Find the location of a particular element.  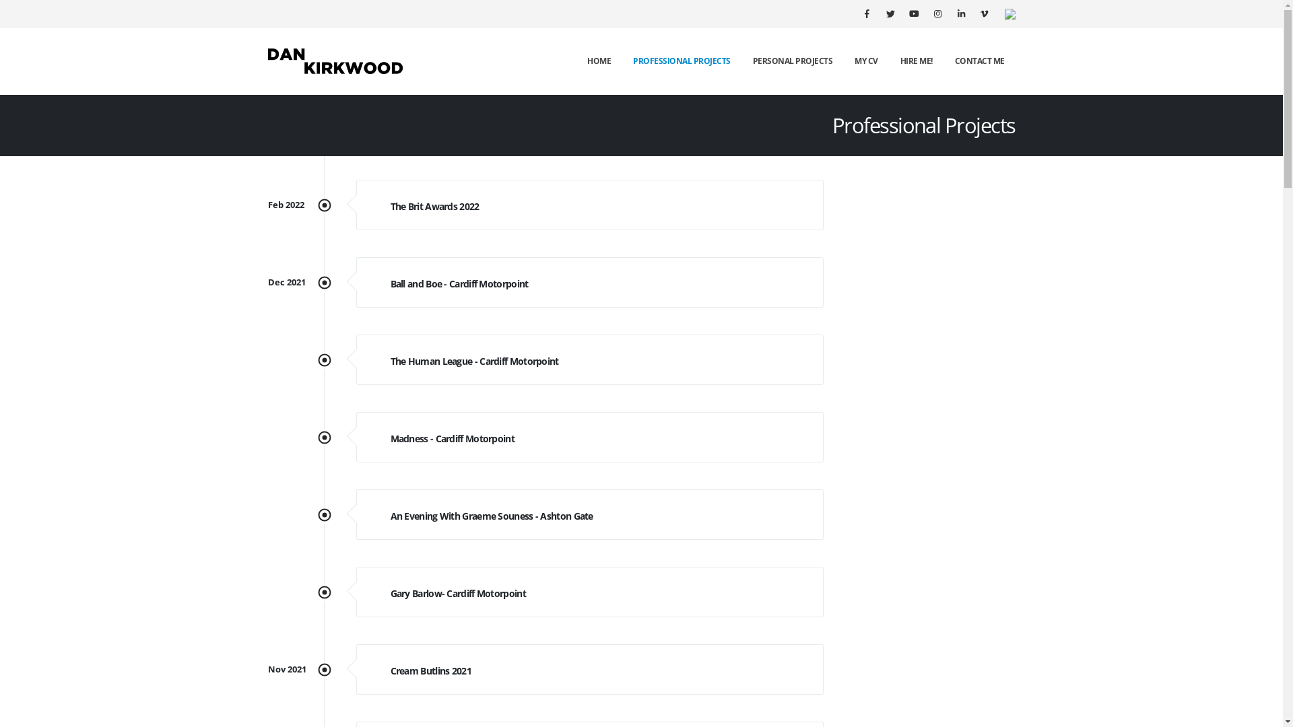

Facebook is located at coordinates (867, 13).